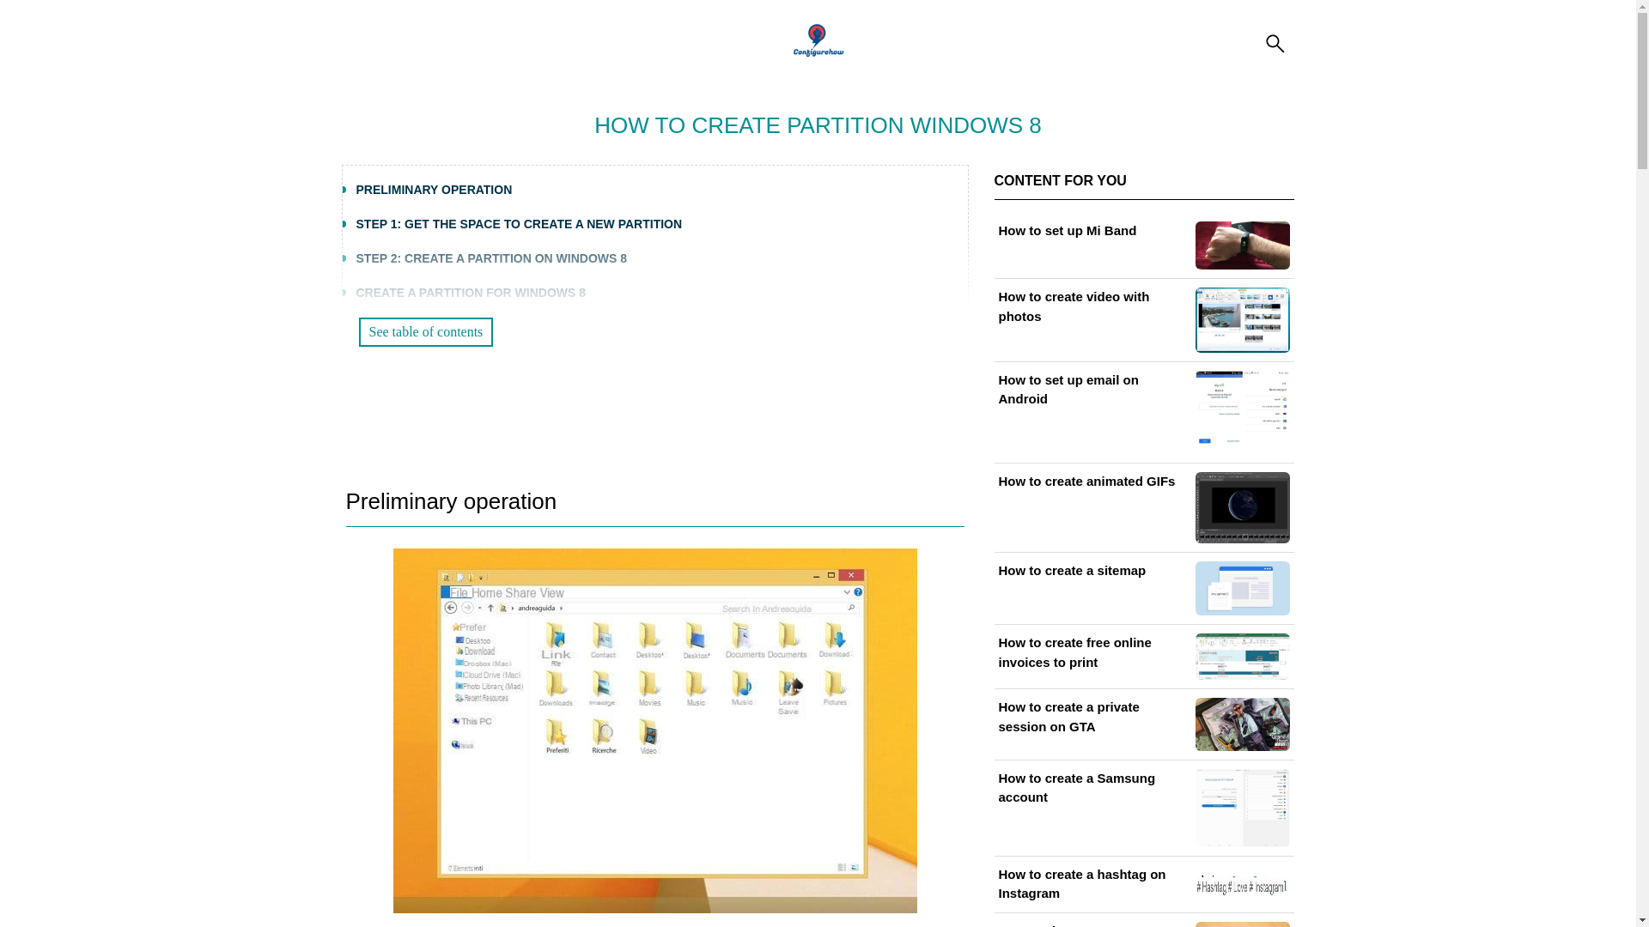 This screenshot has width=1649, height=927. Describe the element at coordinates (1143, 809) in the screenshot. I see `How to create a Samsung account` at that location.